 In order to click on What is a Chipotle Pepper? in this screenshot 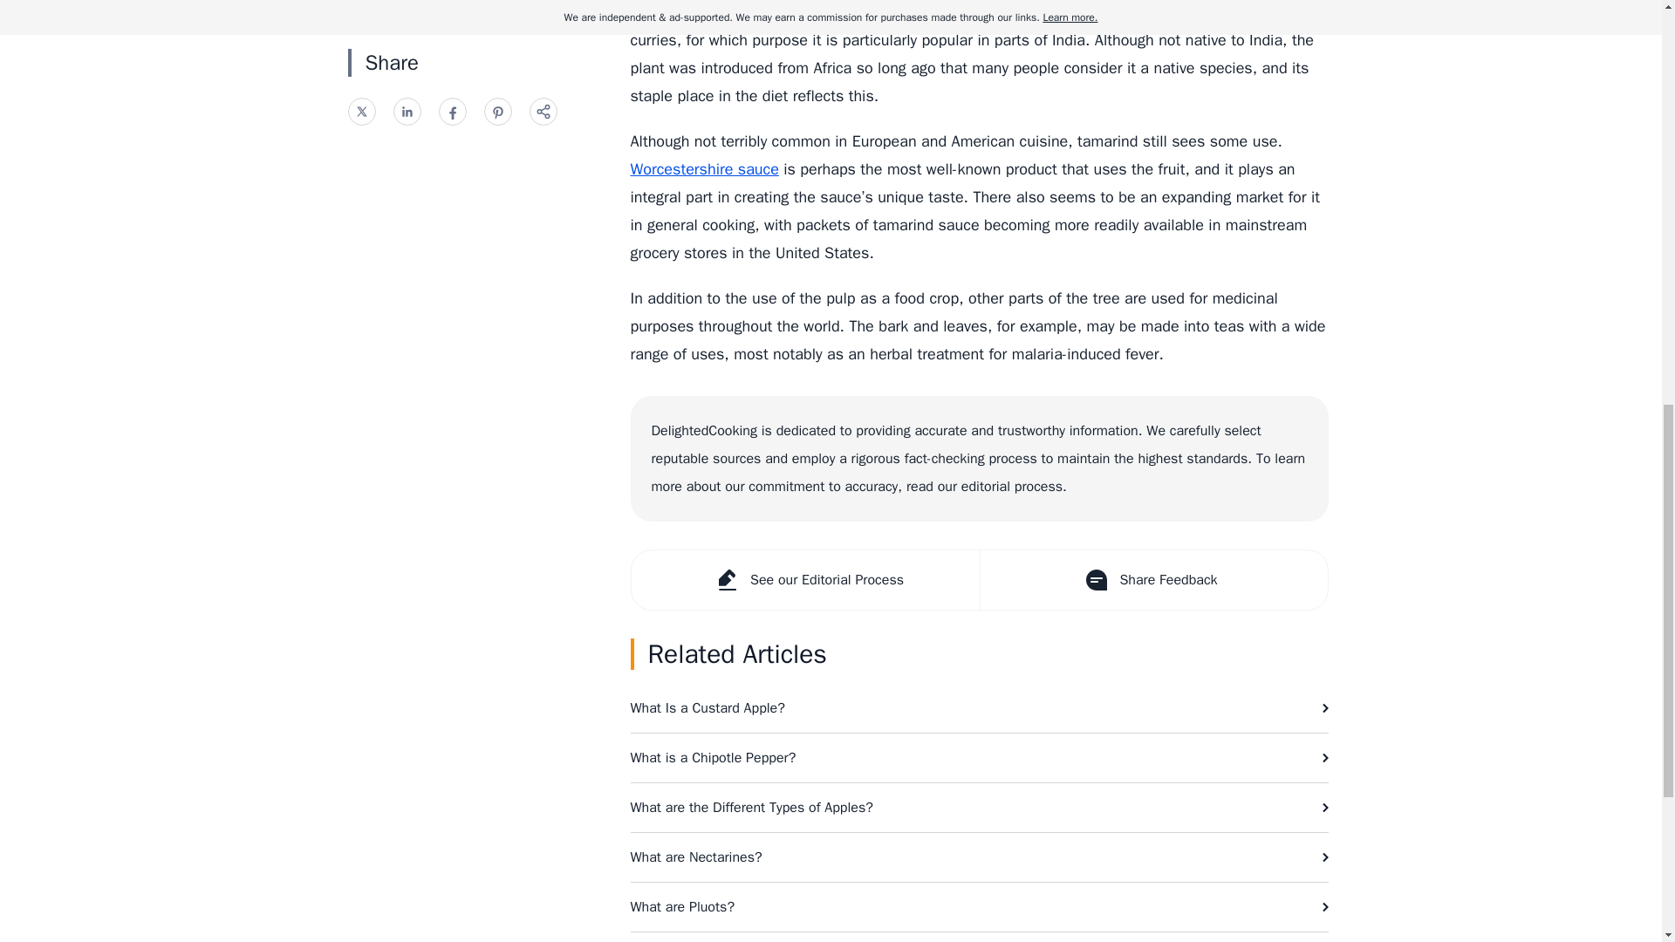, I will do `click(979, 758)`.